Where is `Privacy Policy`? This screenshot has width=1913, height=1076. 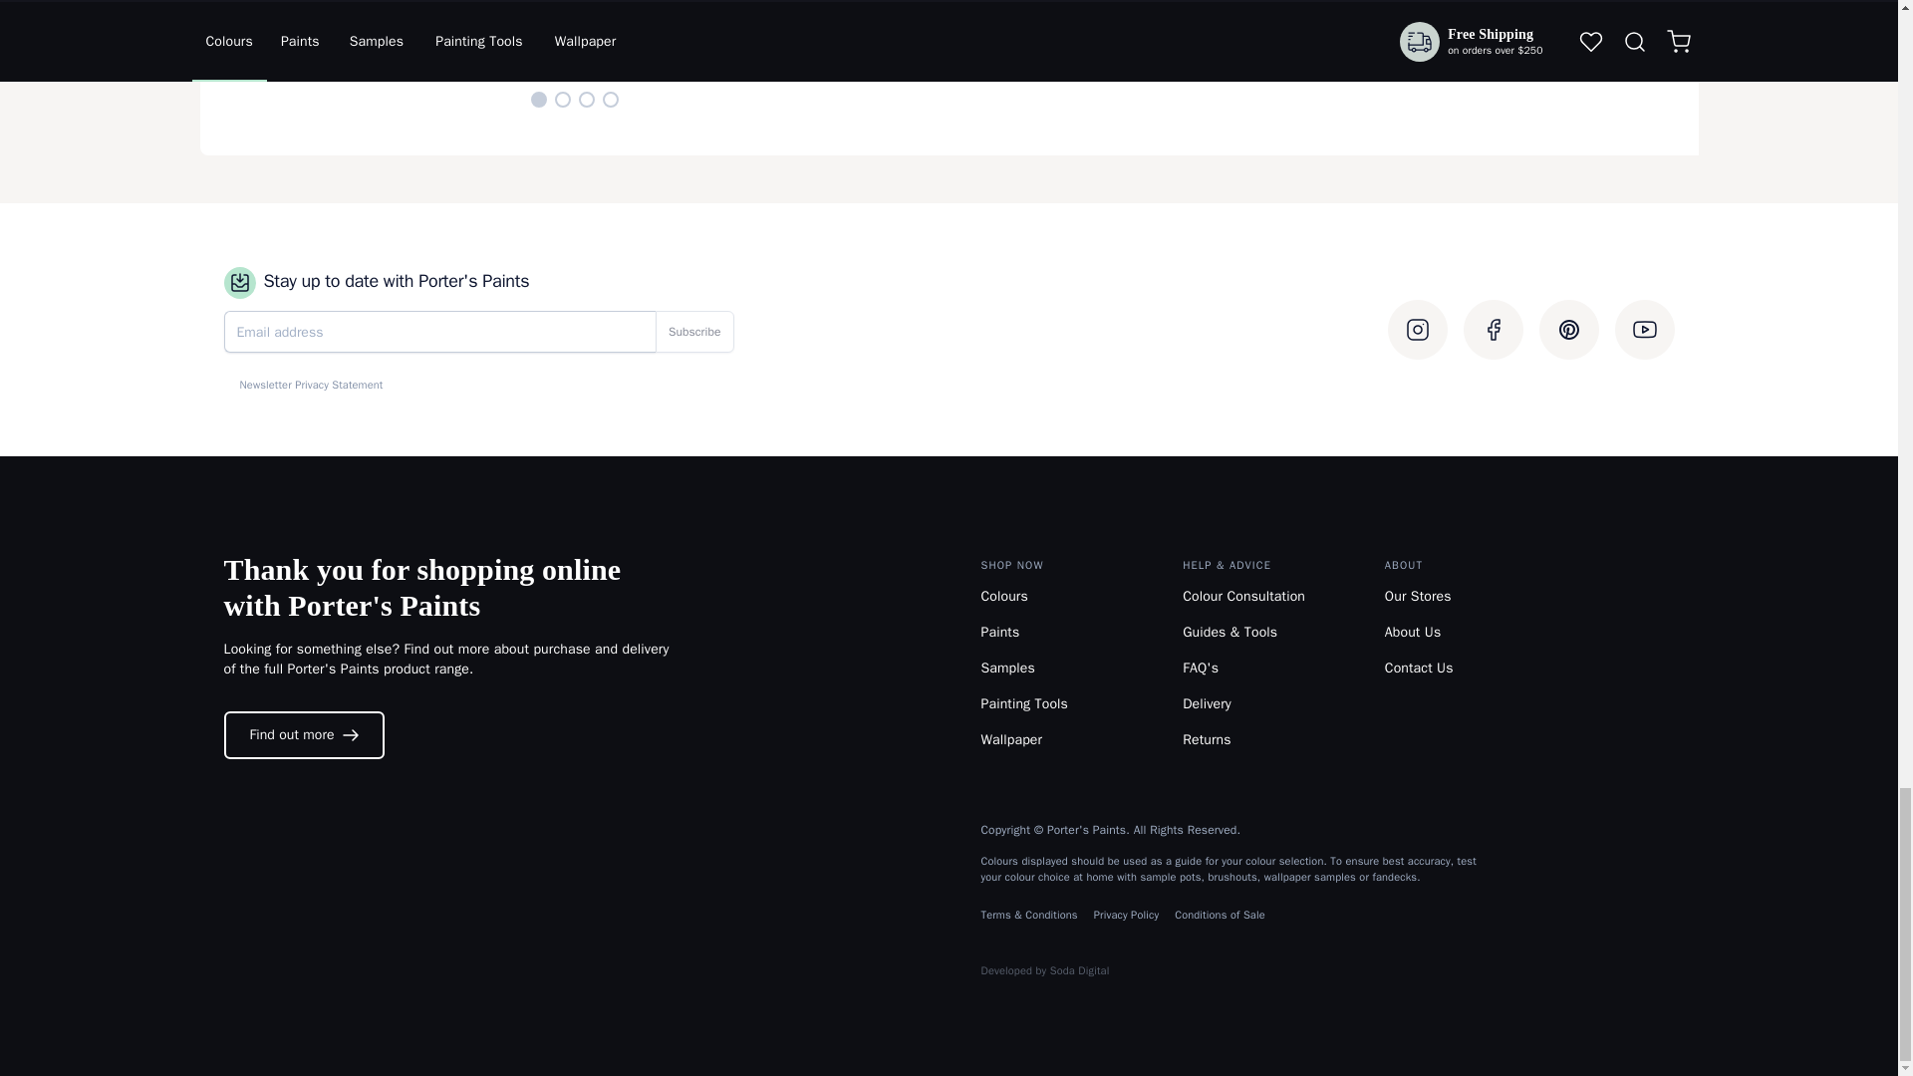 Privacy Policy is located at coordinates (1126, 915).